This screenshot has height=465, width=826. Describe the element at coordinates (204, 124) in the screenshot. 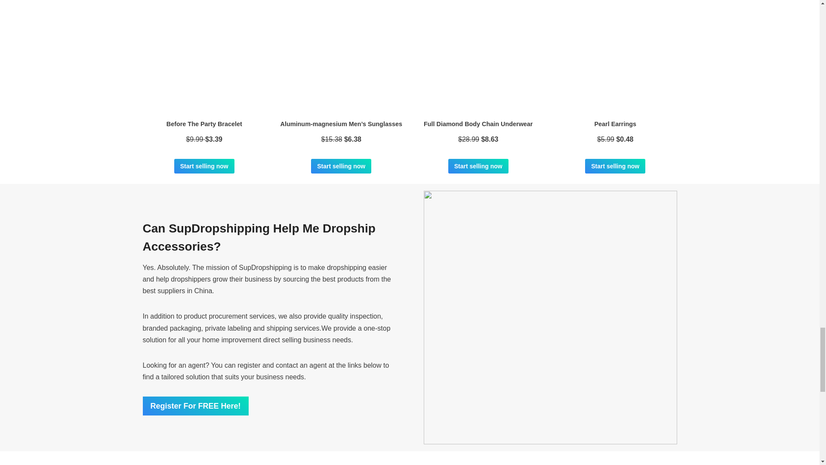

I see `Before The Party Bracelet` at that location.